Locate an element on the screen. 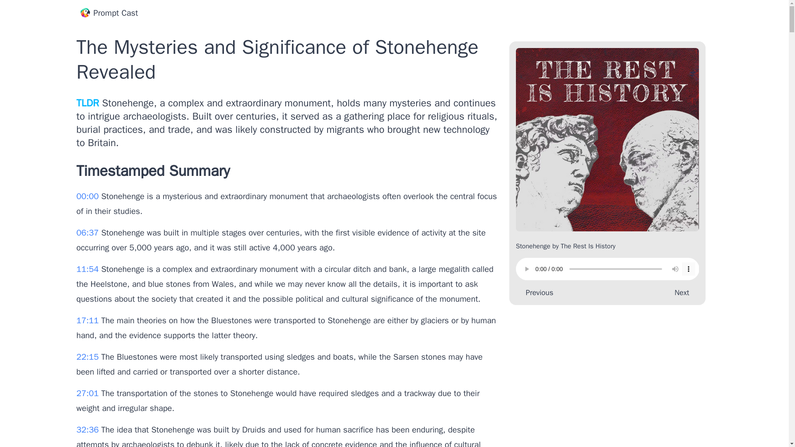 This screenshot has height=447, width=795. 17:11 is located at coordinates (89, 320).